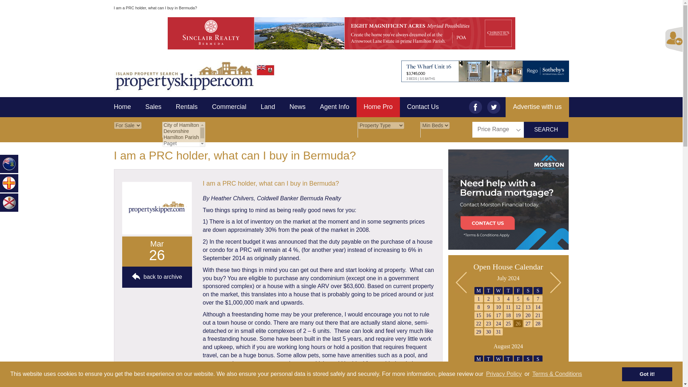  I want to click on Agent Info, so click(335, 107).